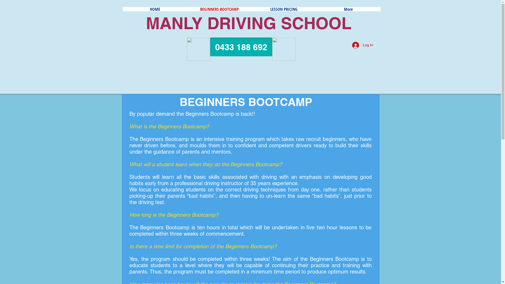 The height and width of the screenshot is (284, 505). Describe the element at coordinates (241, 47) in the screenshot. I see `0433 188 692` at that location.